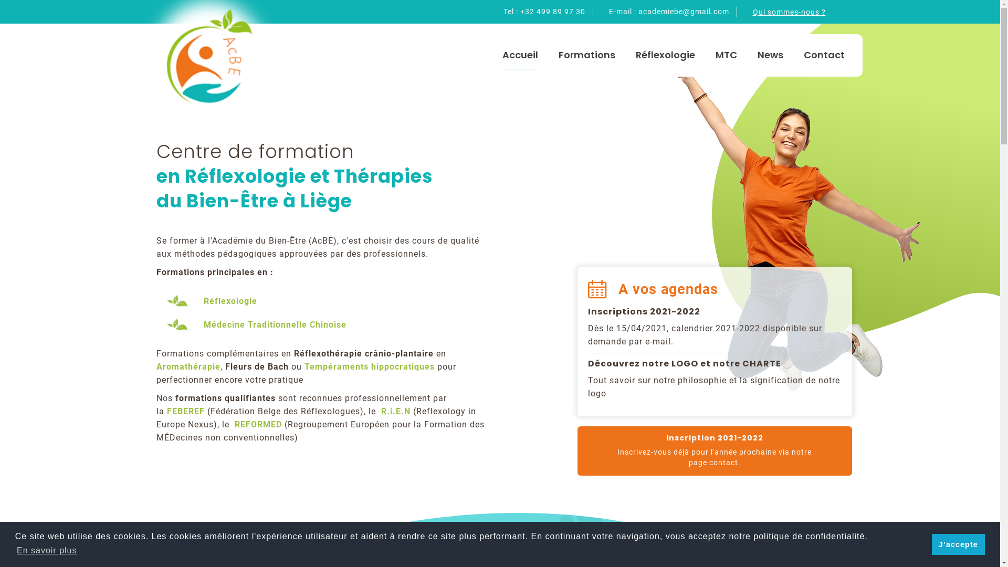  I want to click on Contact, so click(824, 55).